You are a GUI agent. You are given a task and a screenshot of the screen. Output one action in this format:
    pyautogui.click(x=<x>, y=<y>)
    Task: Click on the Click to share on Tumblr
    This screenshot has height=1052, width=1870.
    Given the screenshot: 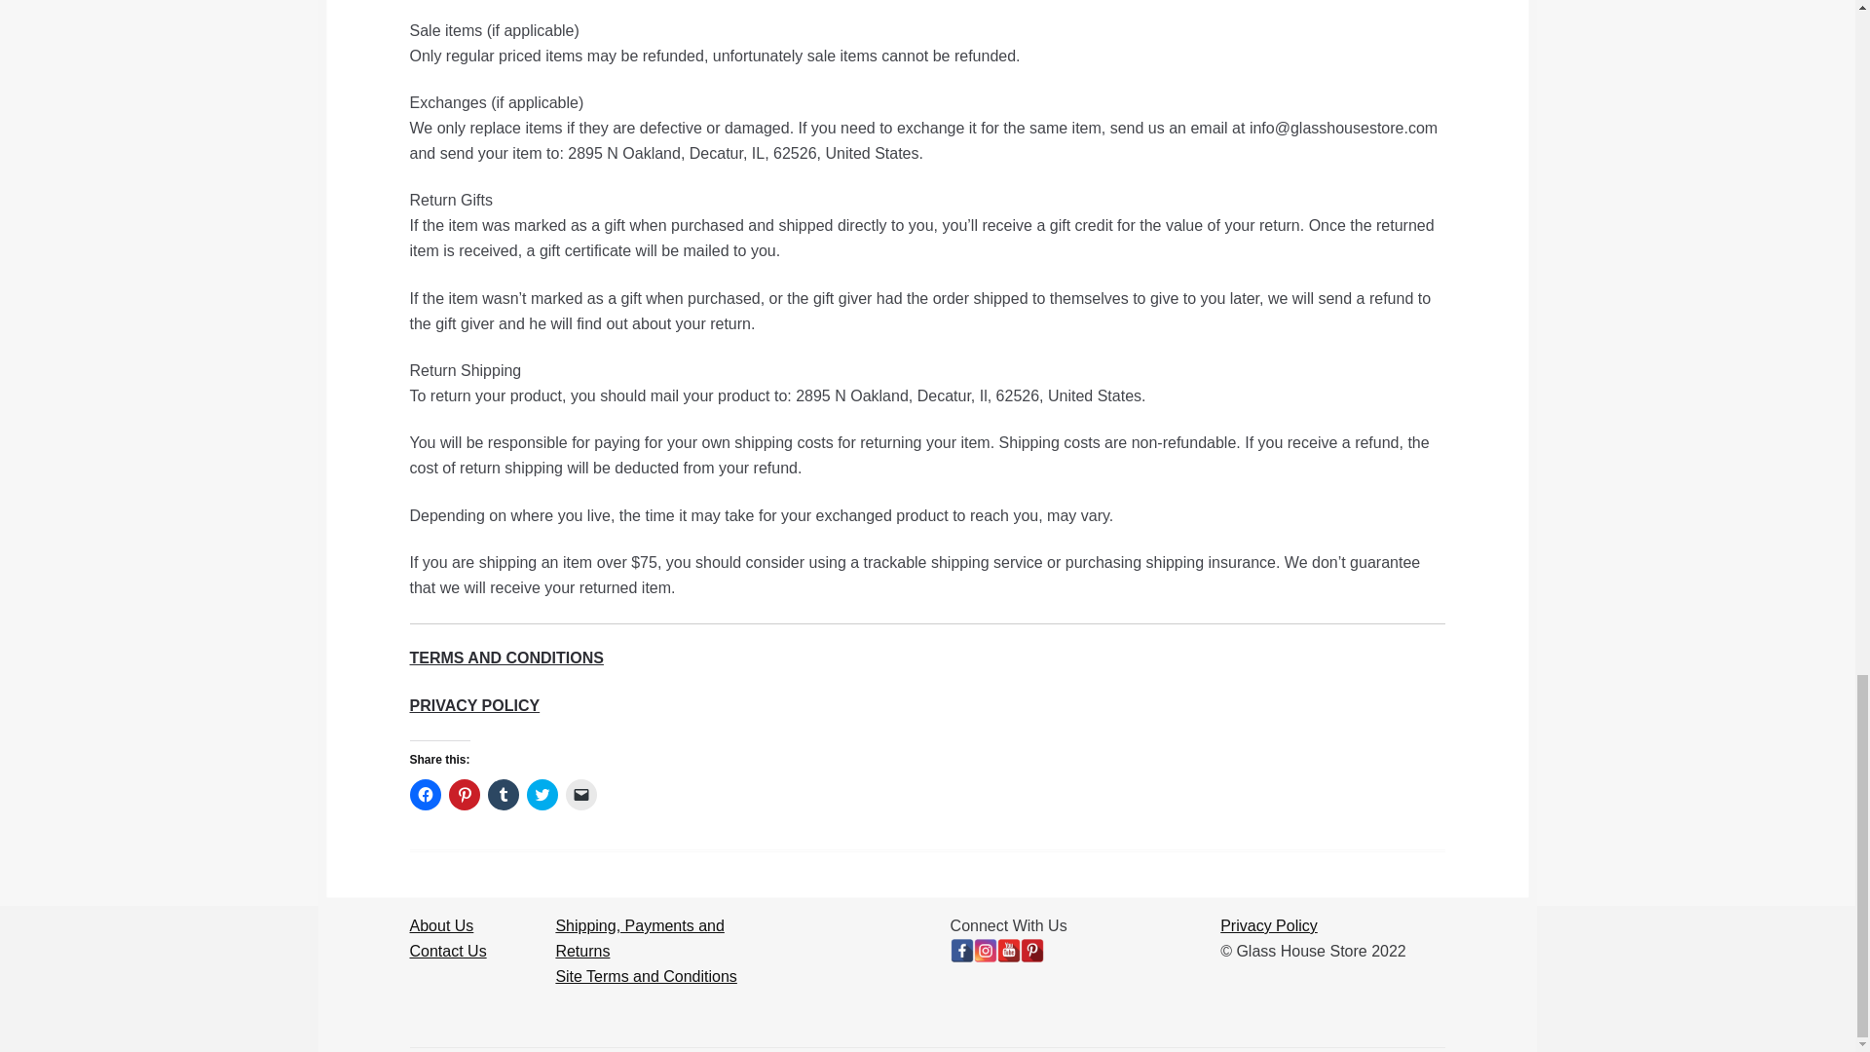 What is the action you would take?
    pyautogui.click(x=504, y=795)
    